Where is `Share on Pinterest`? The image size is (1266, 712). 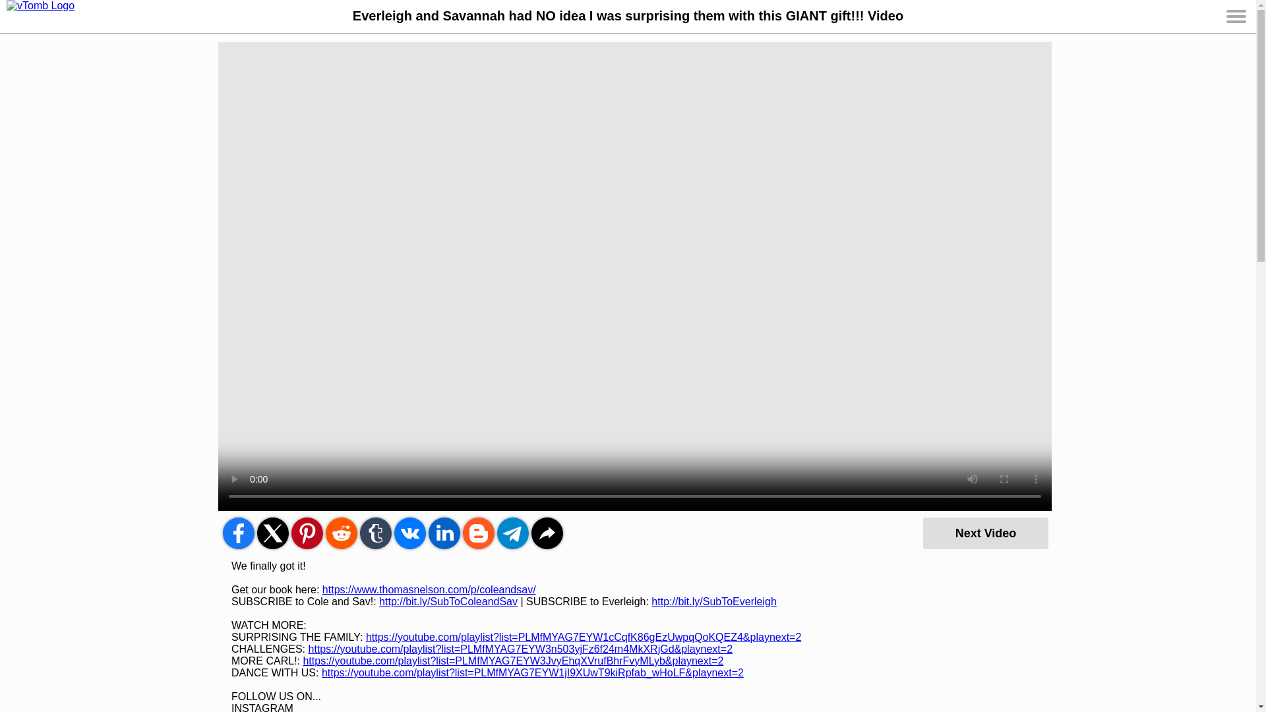
Share on Pinterest is located at coordinates (307, 533).